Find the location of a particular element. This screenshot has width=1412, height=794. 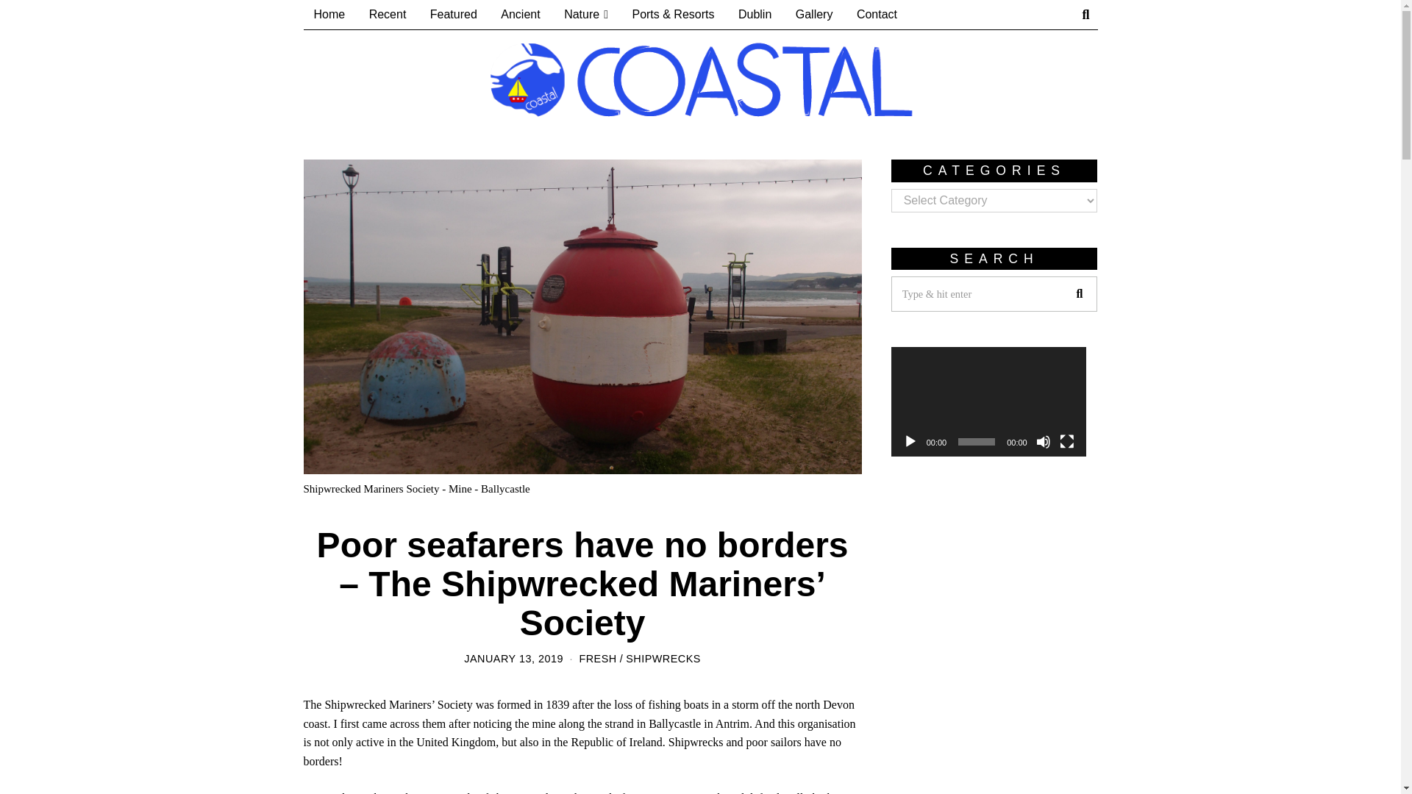

Gallery is located at coordinates (813, 15).